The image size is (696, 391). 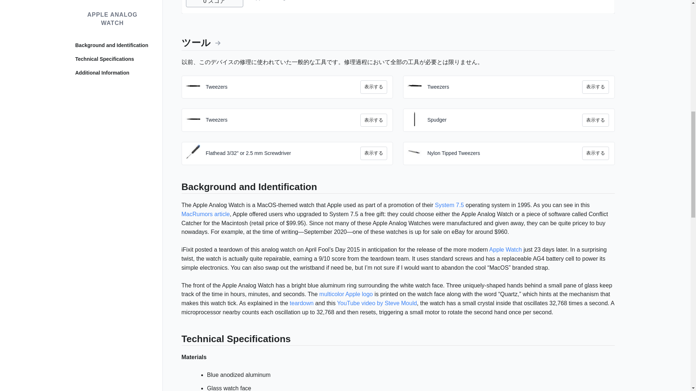 I want to click on Tweezers, so click(x=283, y=106).